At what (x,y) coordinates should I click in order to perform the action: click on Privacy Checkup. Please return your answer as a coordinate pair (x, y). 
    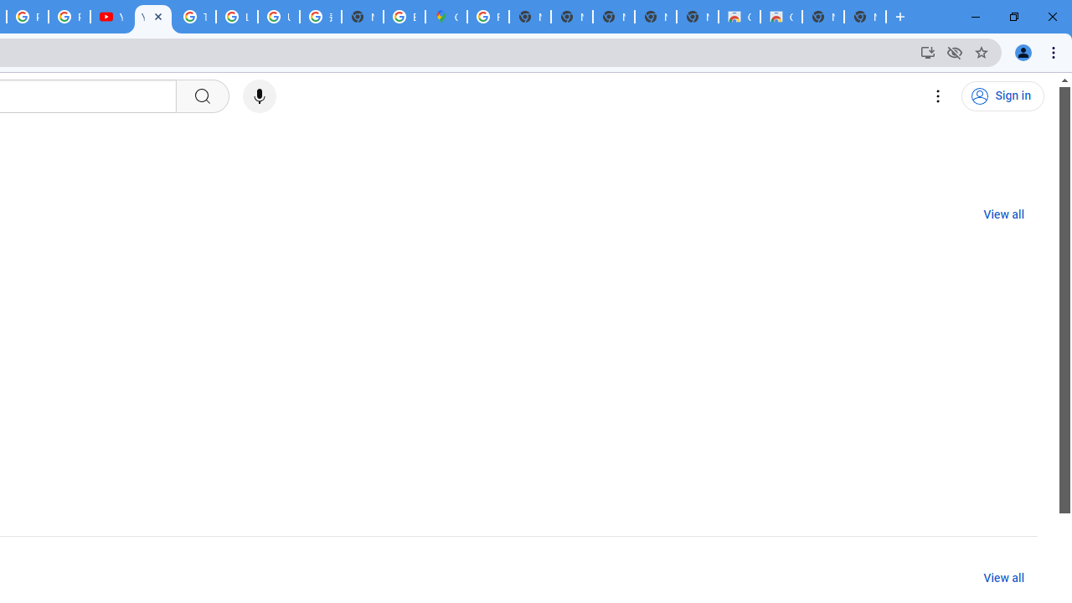
    Looking at the image, I should click on (69, 17).